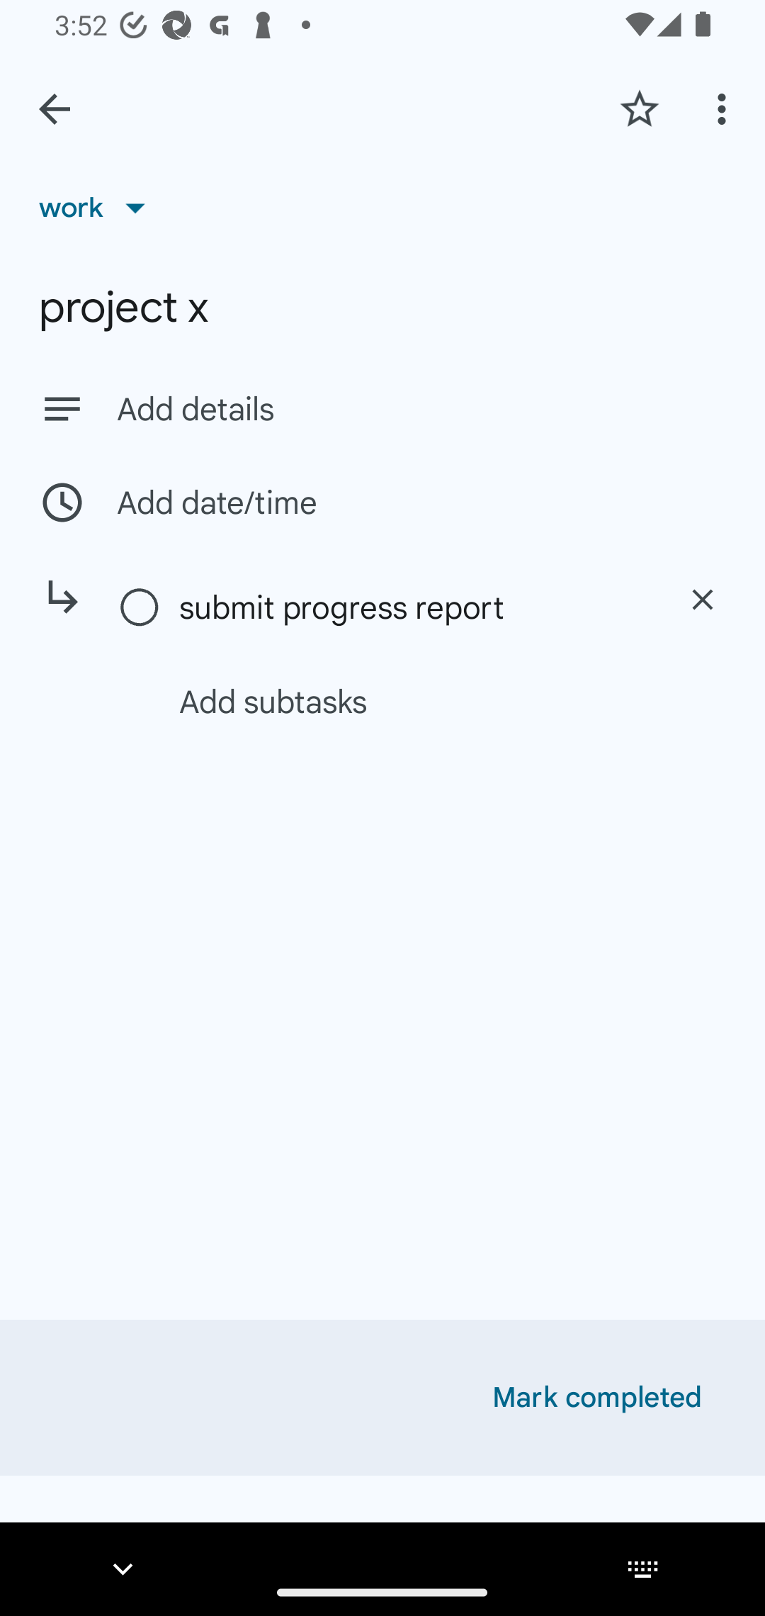 The width and height of the screenshot is (765, 1616). Describe the element at coordinates (382, 502) in the screenshot. I see `Add date/time` at that location.